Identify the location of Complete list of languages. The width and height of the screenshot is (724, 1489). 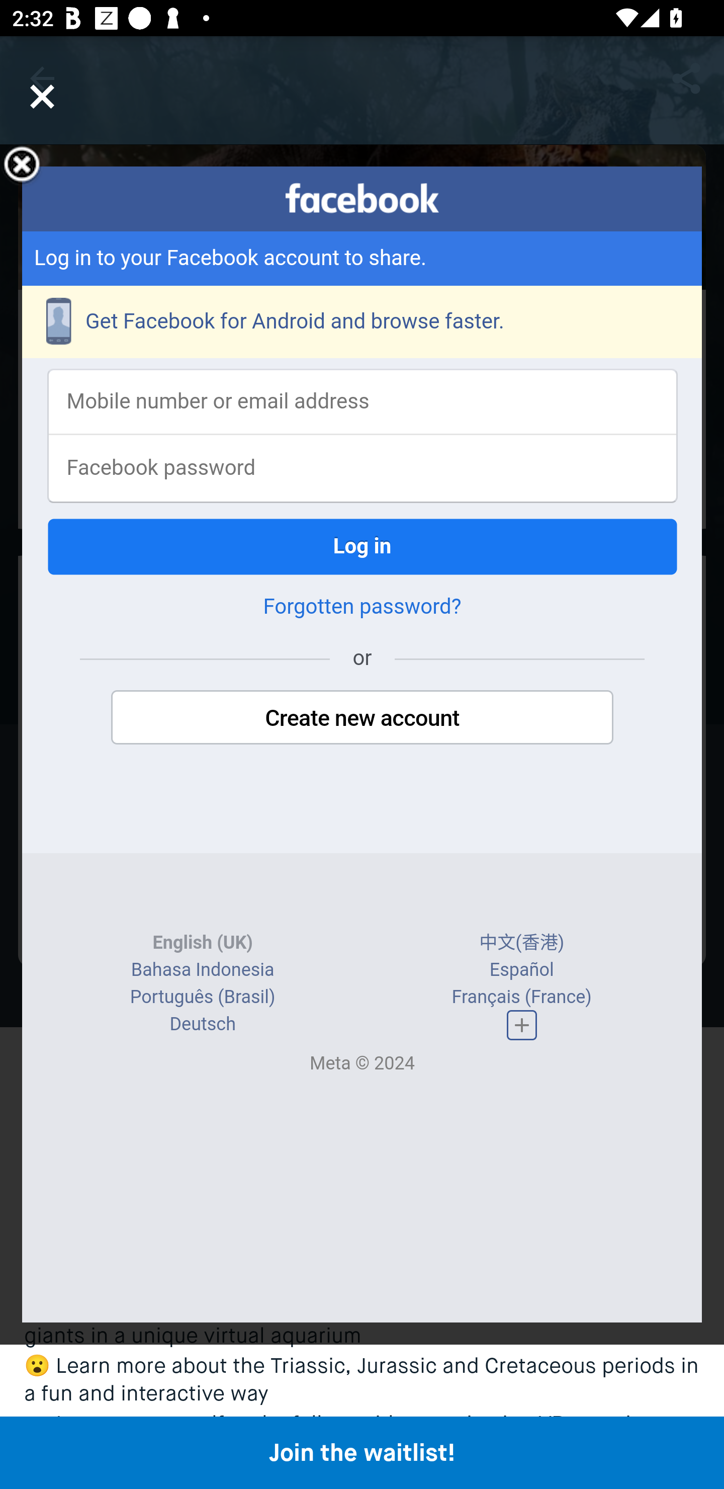
(521, 1025).